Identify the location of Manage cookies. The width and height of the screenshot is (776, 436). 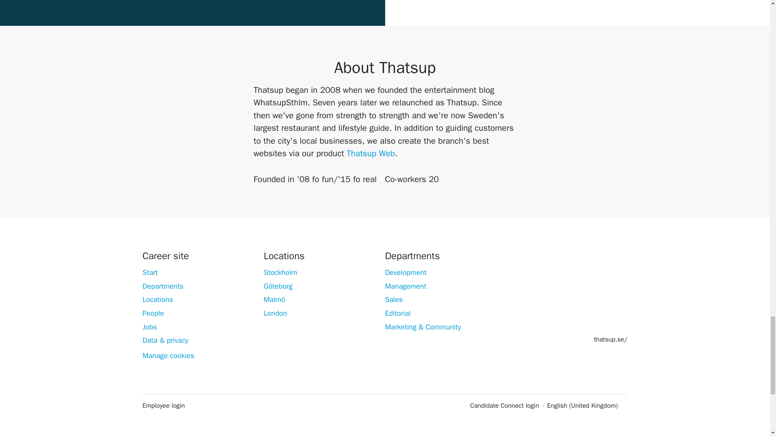
(168, 356).